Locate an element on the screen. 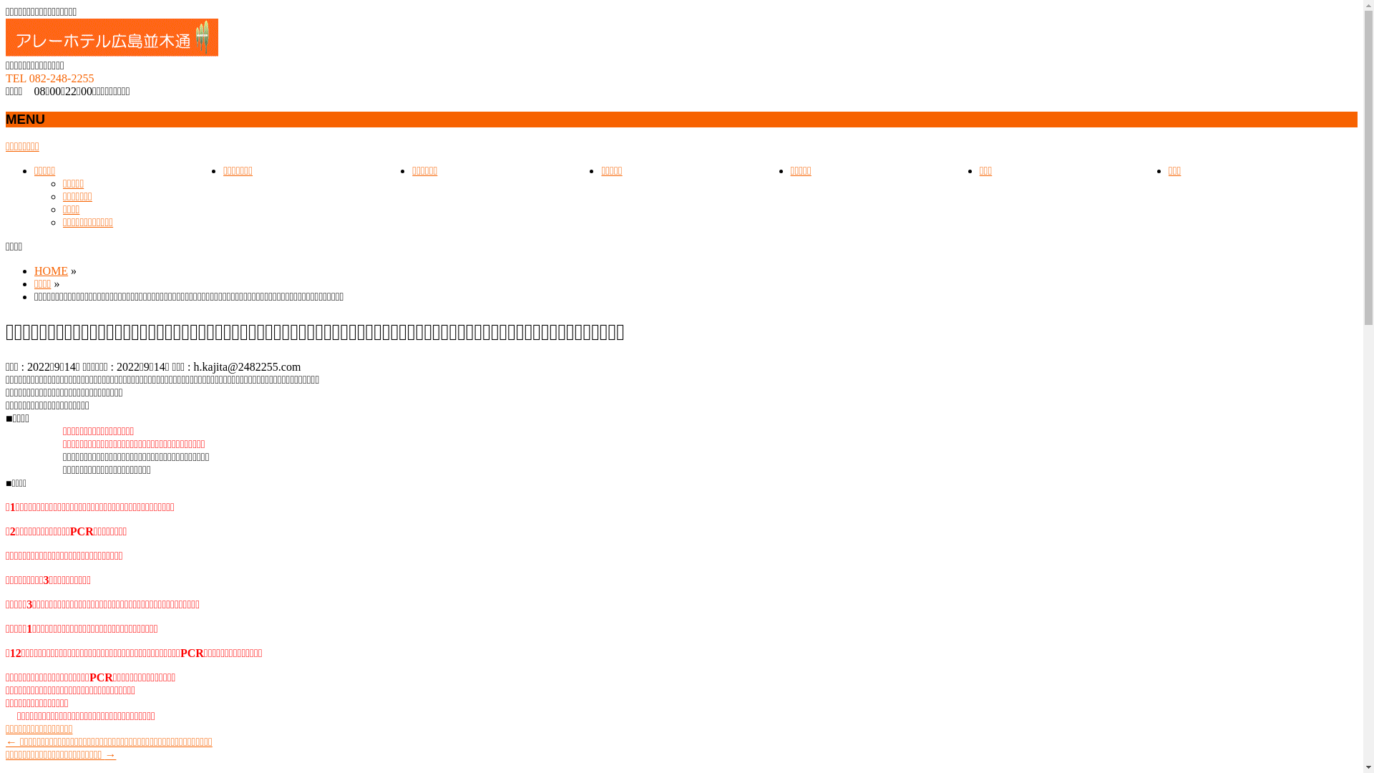  MENU is located at coordinates (681, 119).